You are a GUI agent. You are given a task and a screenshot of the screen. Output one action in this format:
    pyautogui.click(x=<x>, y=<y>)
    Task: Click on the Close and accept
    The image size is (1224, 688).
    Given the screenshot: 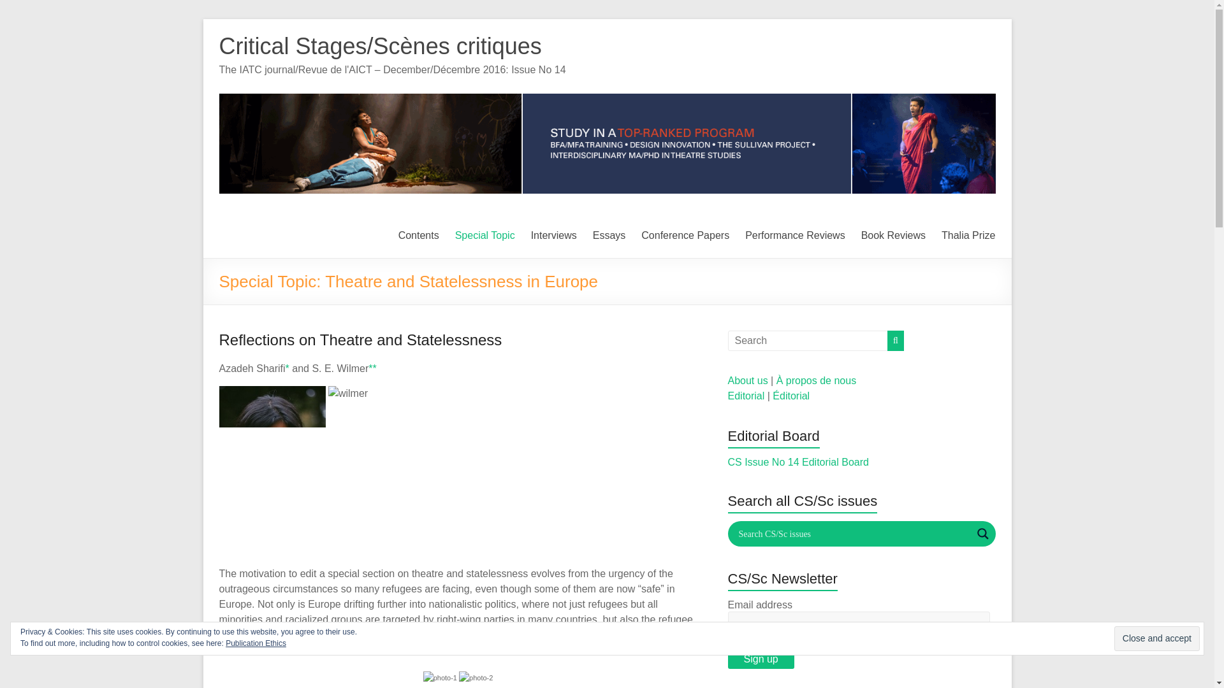 What is the action you would take?
    pyautogui.click(x=1156, y=638)
    